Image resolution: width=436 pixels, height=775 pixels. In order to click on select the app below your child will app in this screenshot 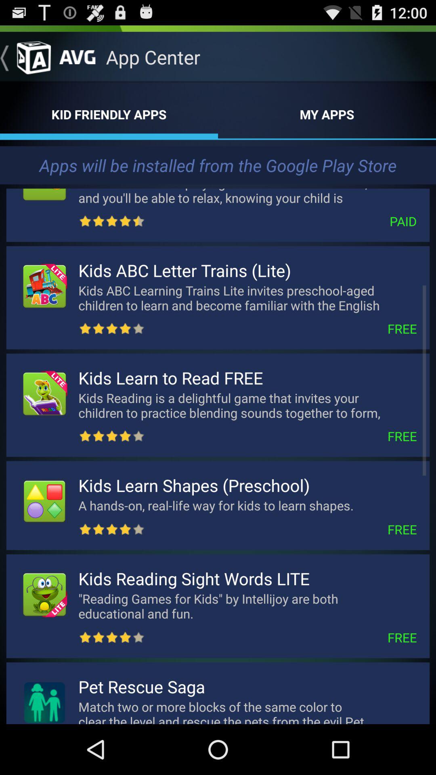, I will do `click(281, 221)`.